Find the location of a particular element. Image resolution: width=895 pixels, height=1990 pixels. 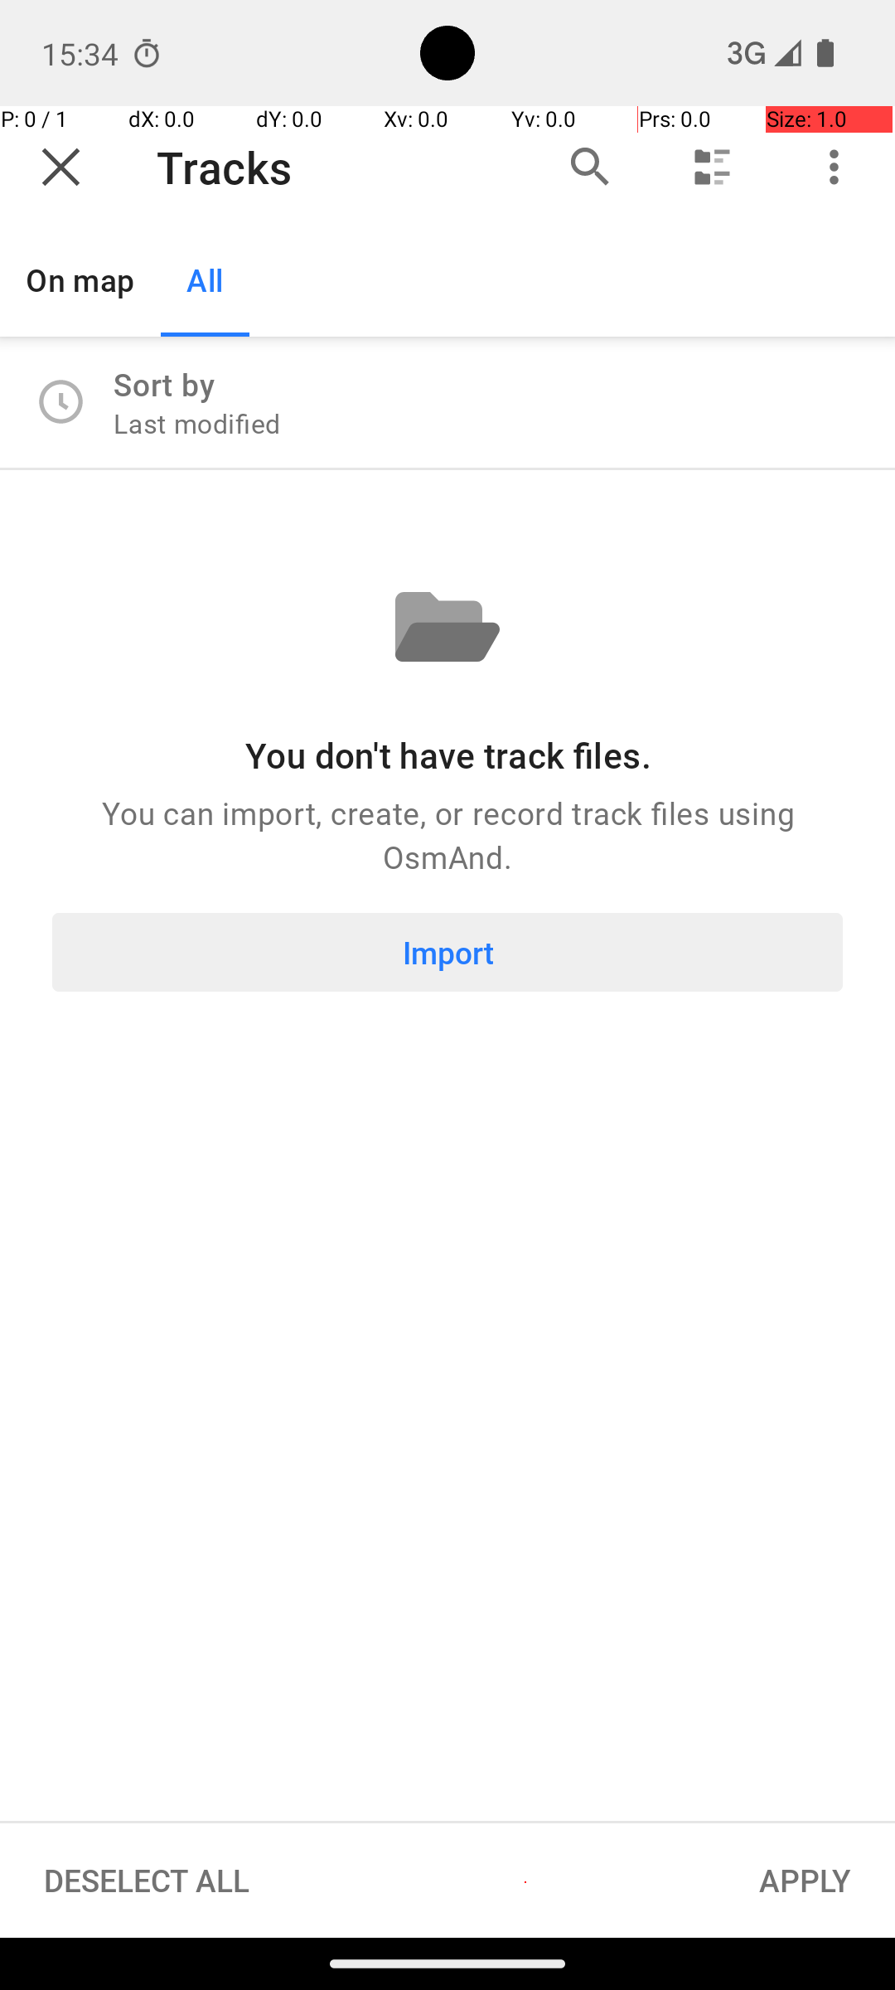

Last modified is located at coordinates (197, 423).